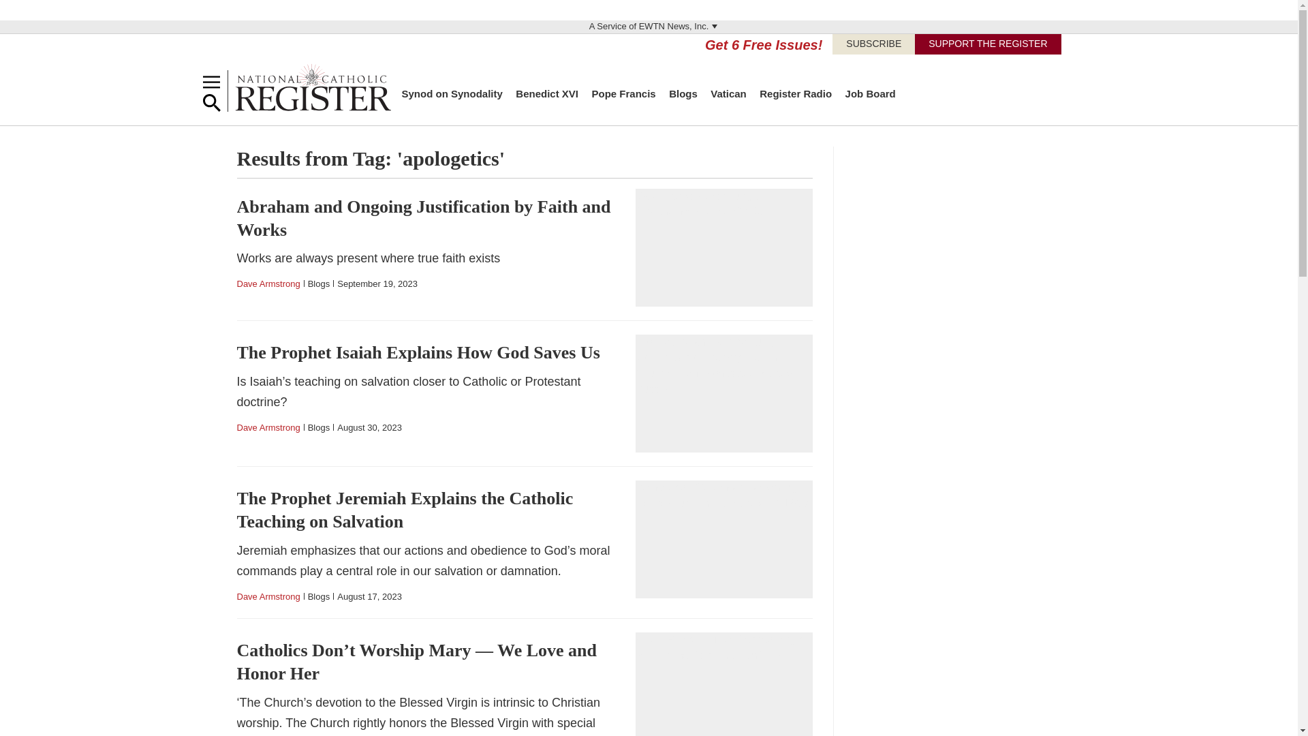 The height and width of the screenshot is (736, 1308). Describe the element at coordinates (763, 45) in the screenshot. I see `Get 6 Free Issues!` at that location.